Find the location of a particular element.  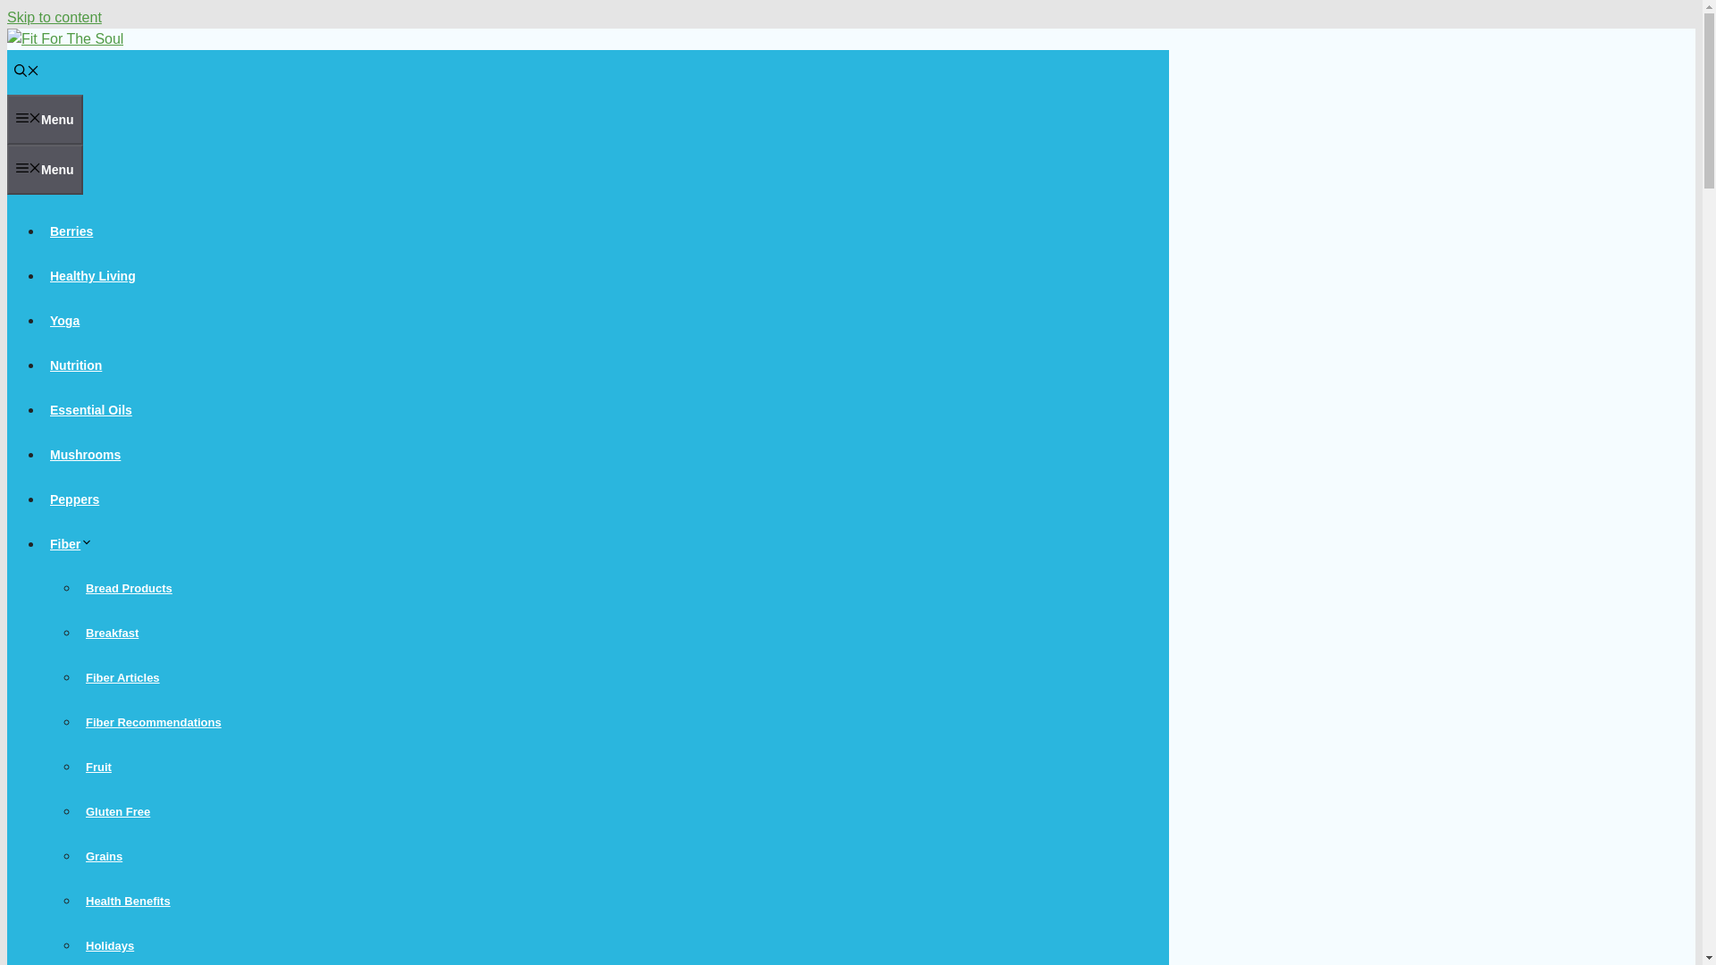

Yoga is located at coordinates (64, 321).